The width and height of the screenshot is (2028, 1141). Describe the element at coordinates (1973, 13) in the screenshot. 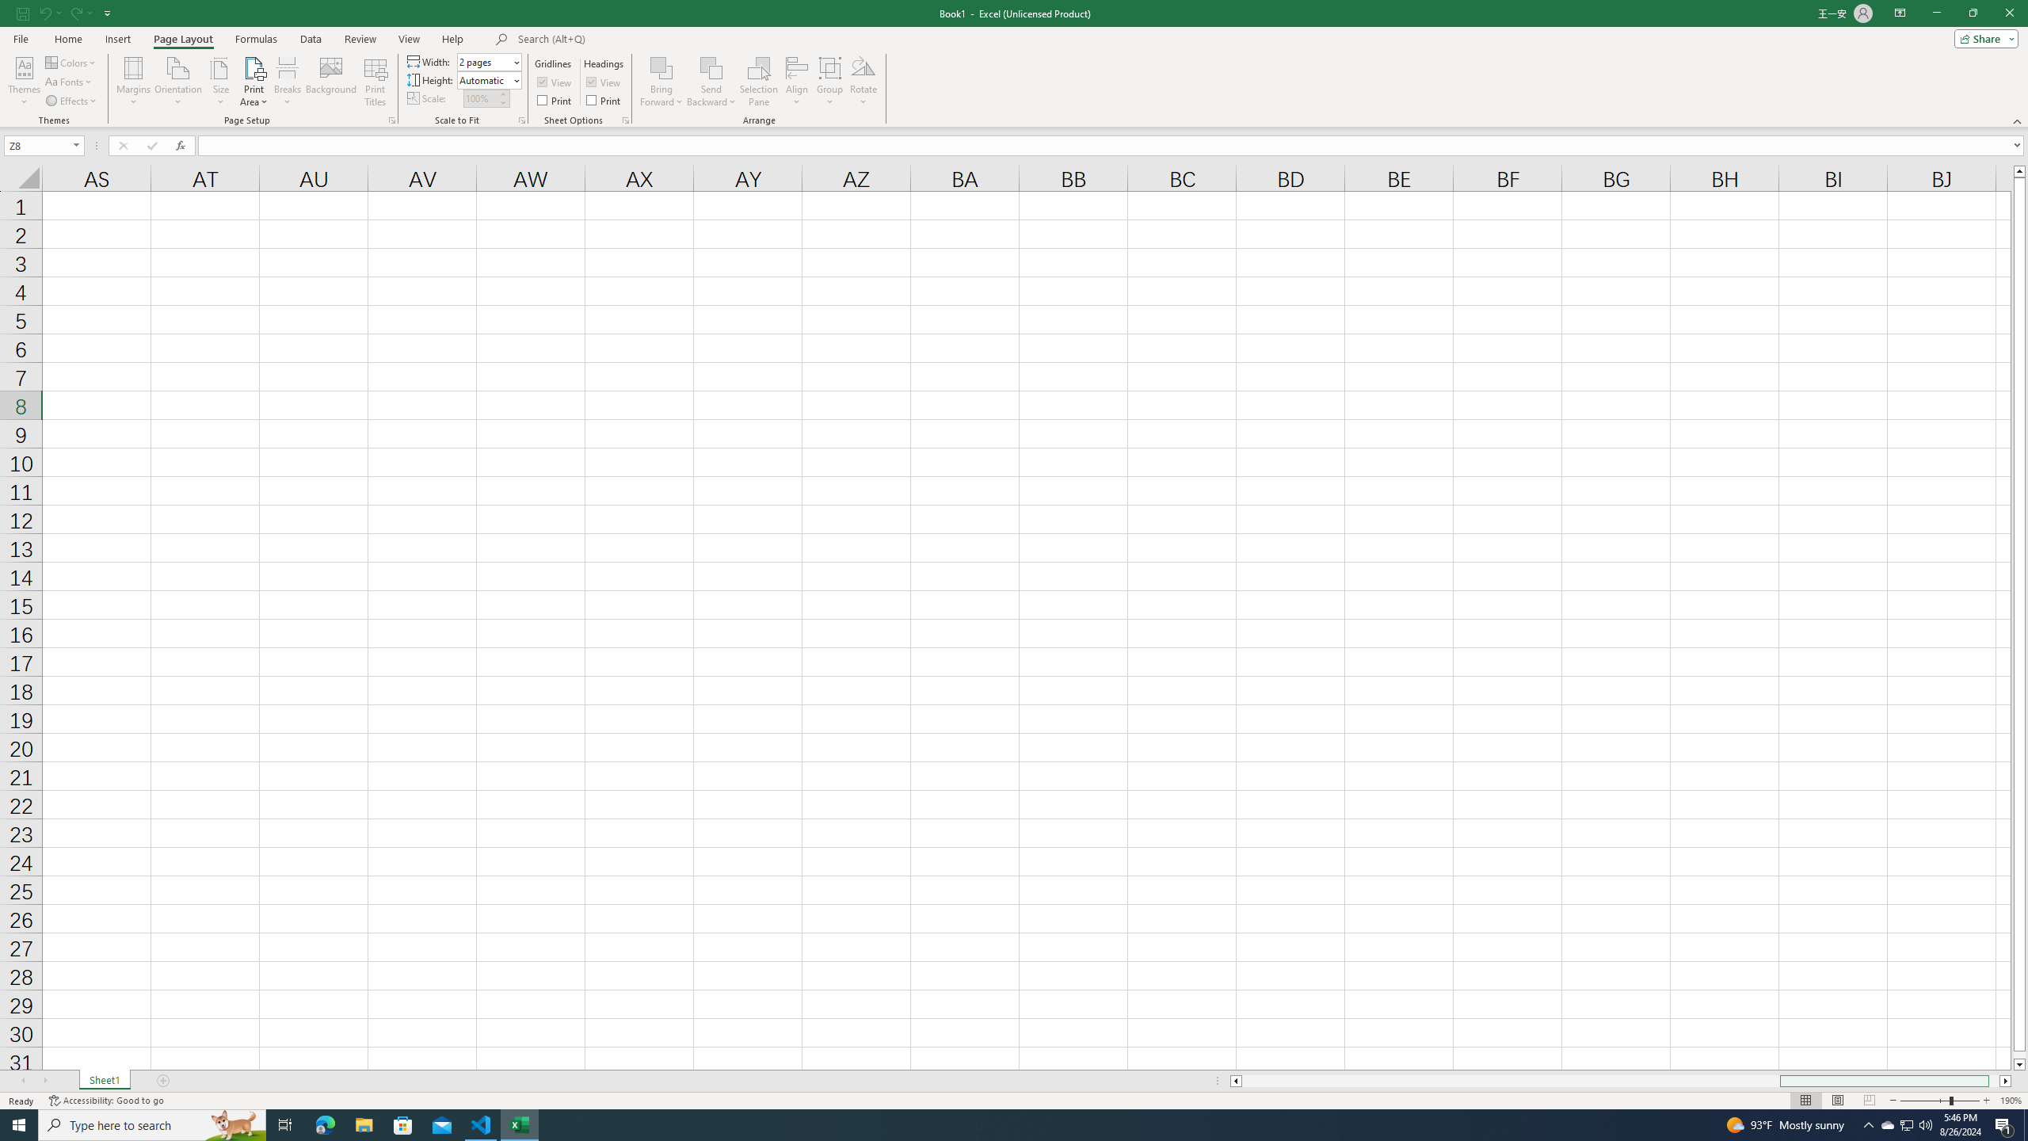

I see `Restore Down` at that location.